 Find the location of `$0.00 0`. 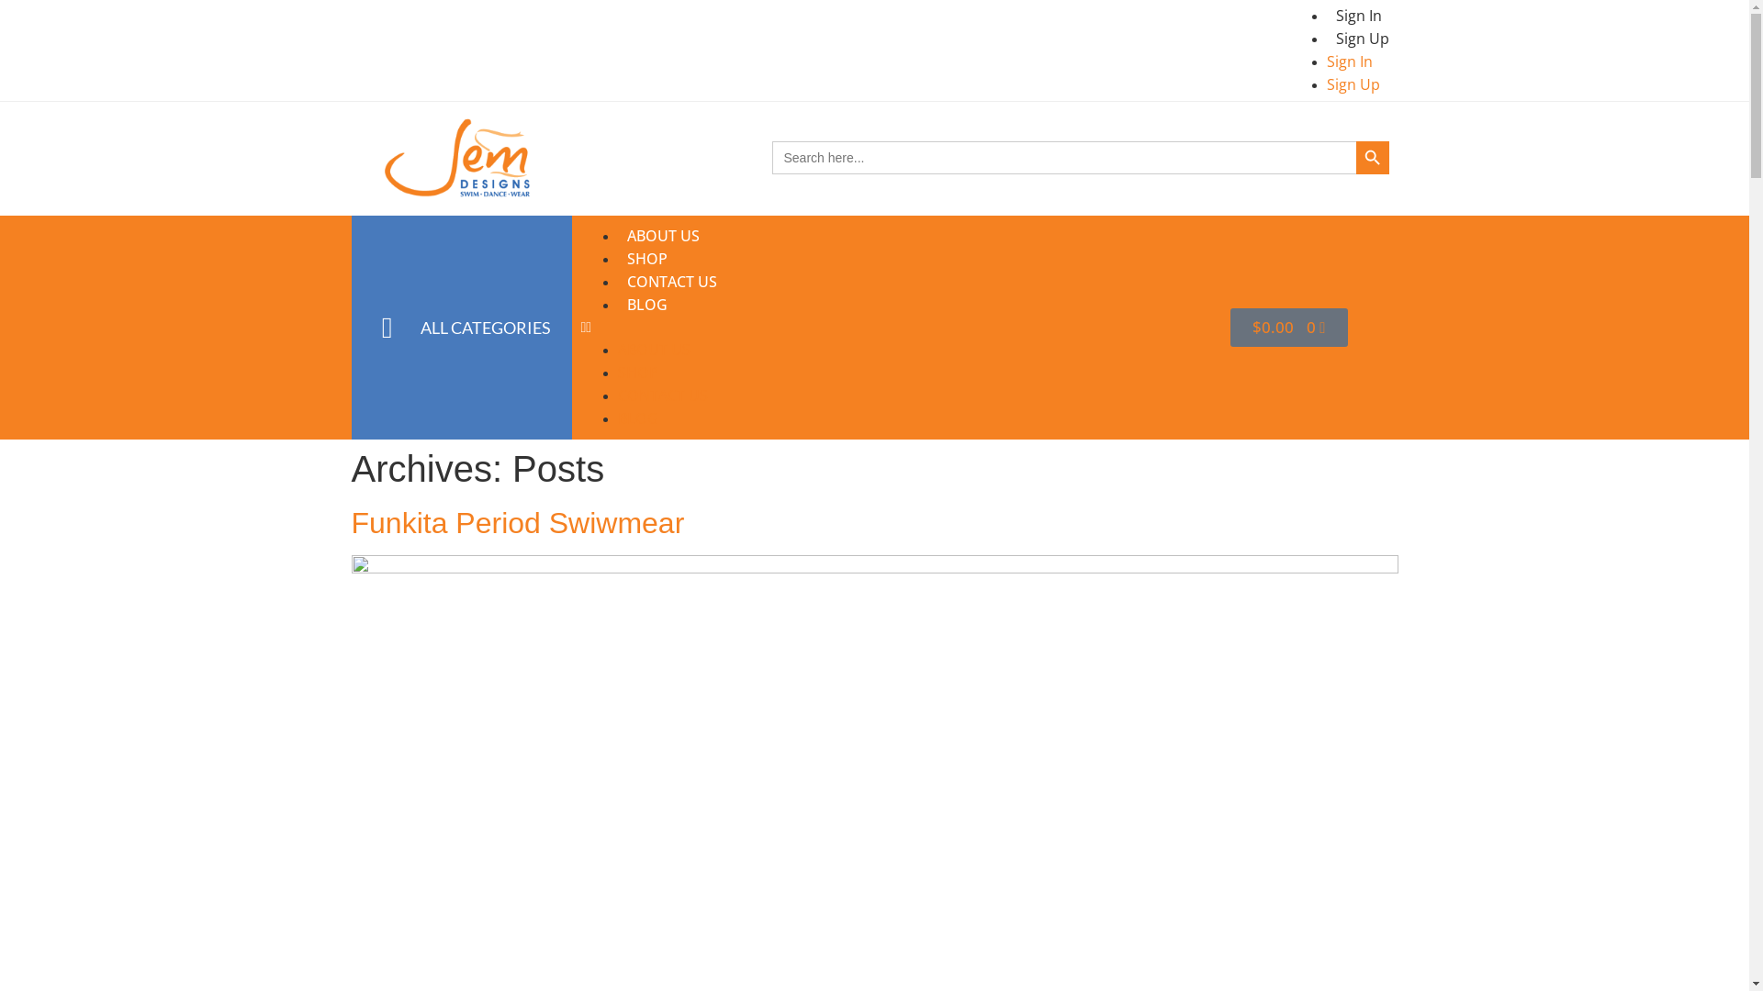

$0.00 0 is located at coordinates (1289, 328).